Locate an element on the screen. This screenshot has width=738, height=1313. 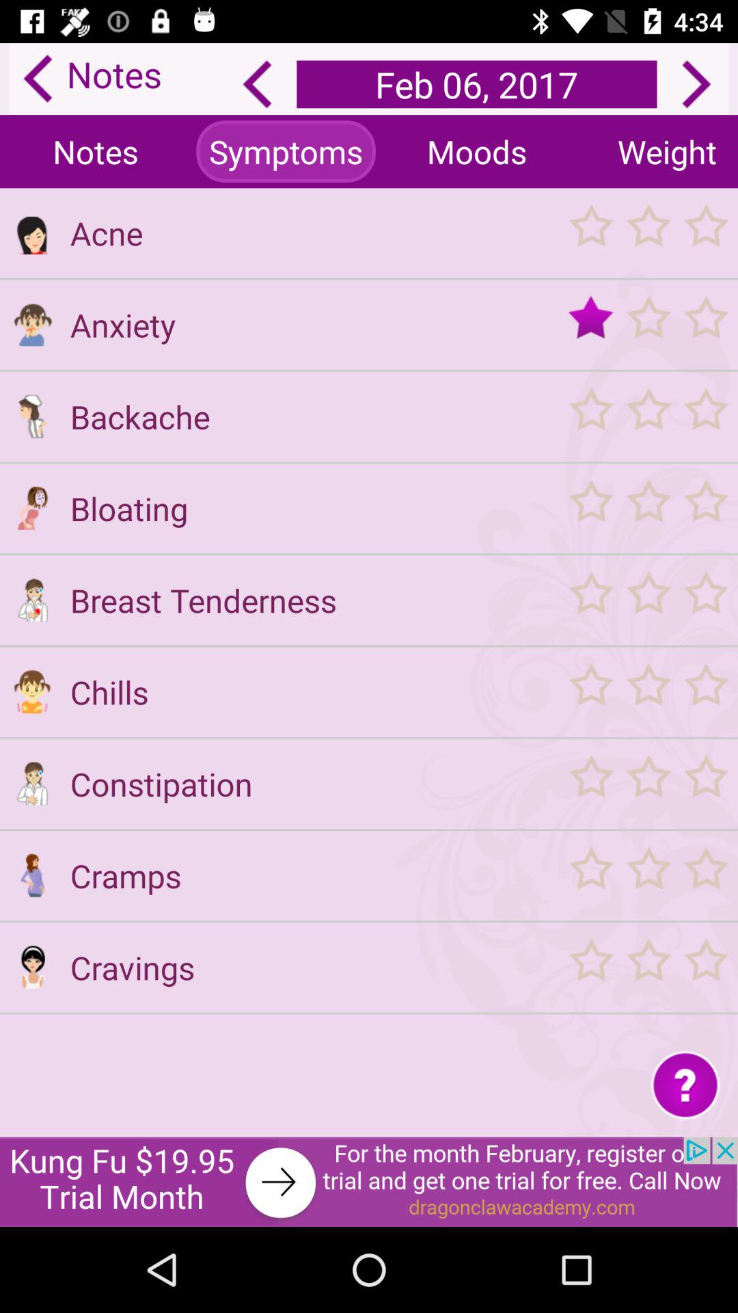
choose symptom gravity is located at coordinates (648, 875).